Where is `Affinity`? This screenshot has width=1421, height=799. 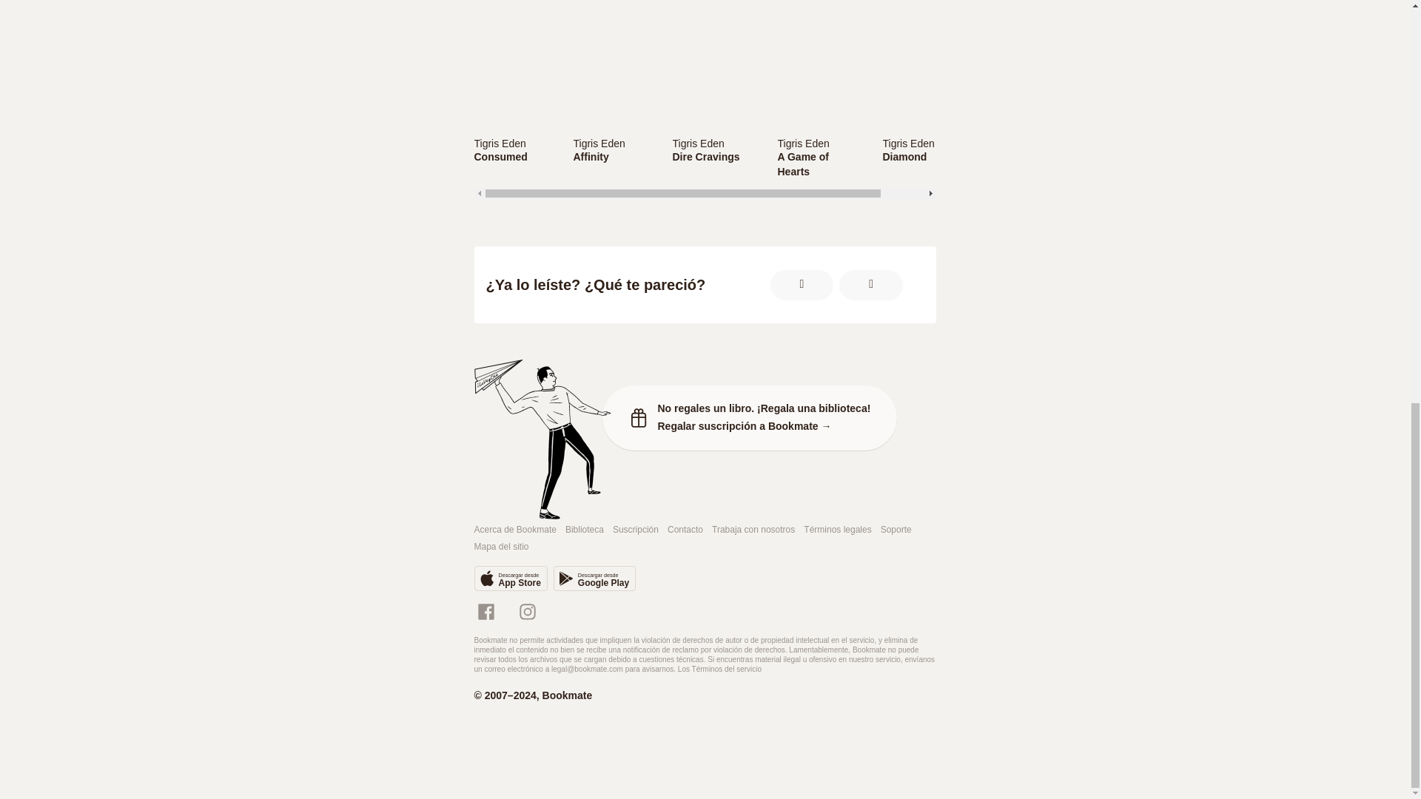
Affinity is located at coordinates (925, 157).